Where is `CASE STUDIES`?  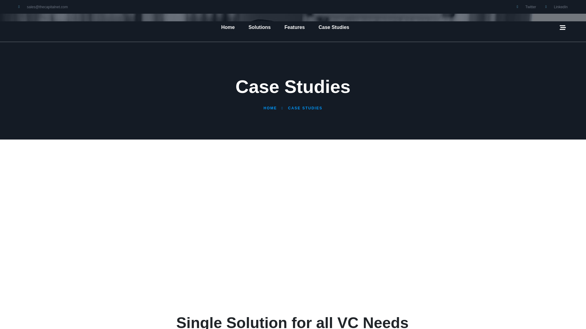 CASE STUDIES is located at coordinates (305, 108).